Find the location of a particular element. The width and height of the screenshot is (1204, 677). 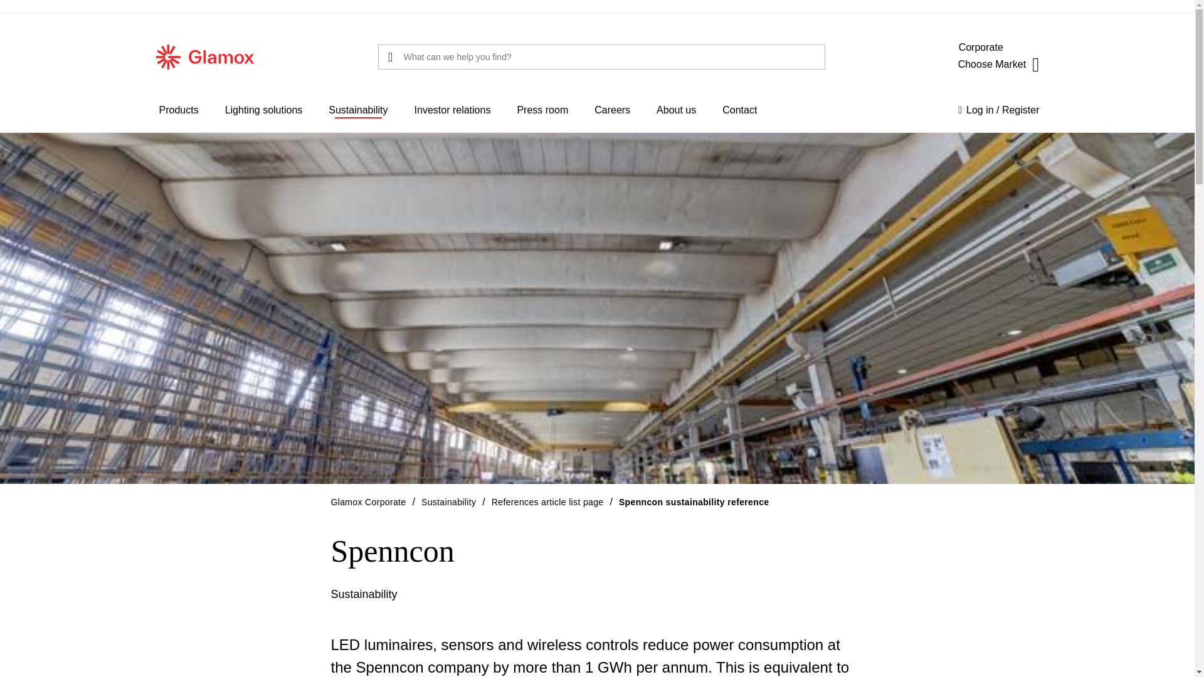

Choose Market is located at coordinates (998, 64).